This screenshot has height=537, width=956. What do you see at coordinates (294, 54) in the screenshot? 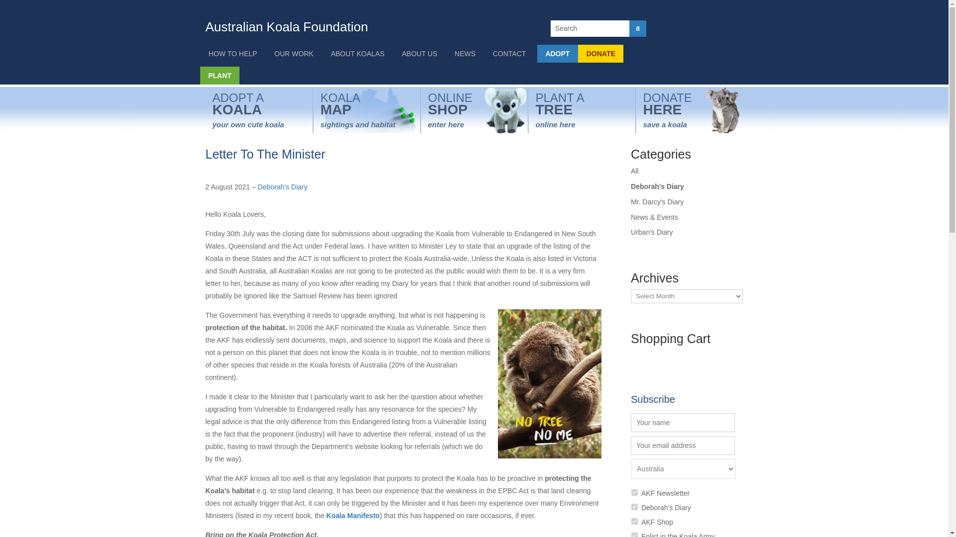
I see `OUR WORK` at bounding box center [294, 54].